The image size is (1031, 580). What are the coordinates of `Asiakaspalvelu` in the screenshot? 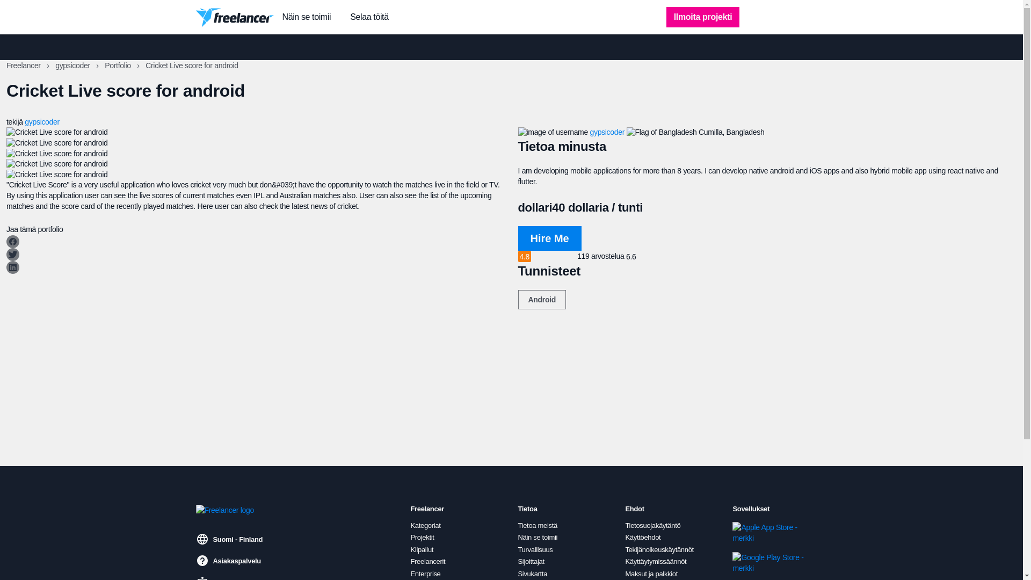 It's located at (228, 561).